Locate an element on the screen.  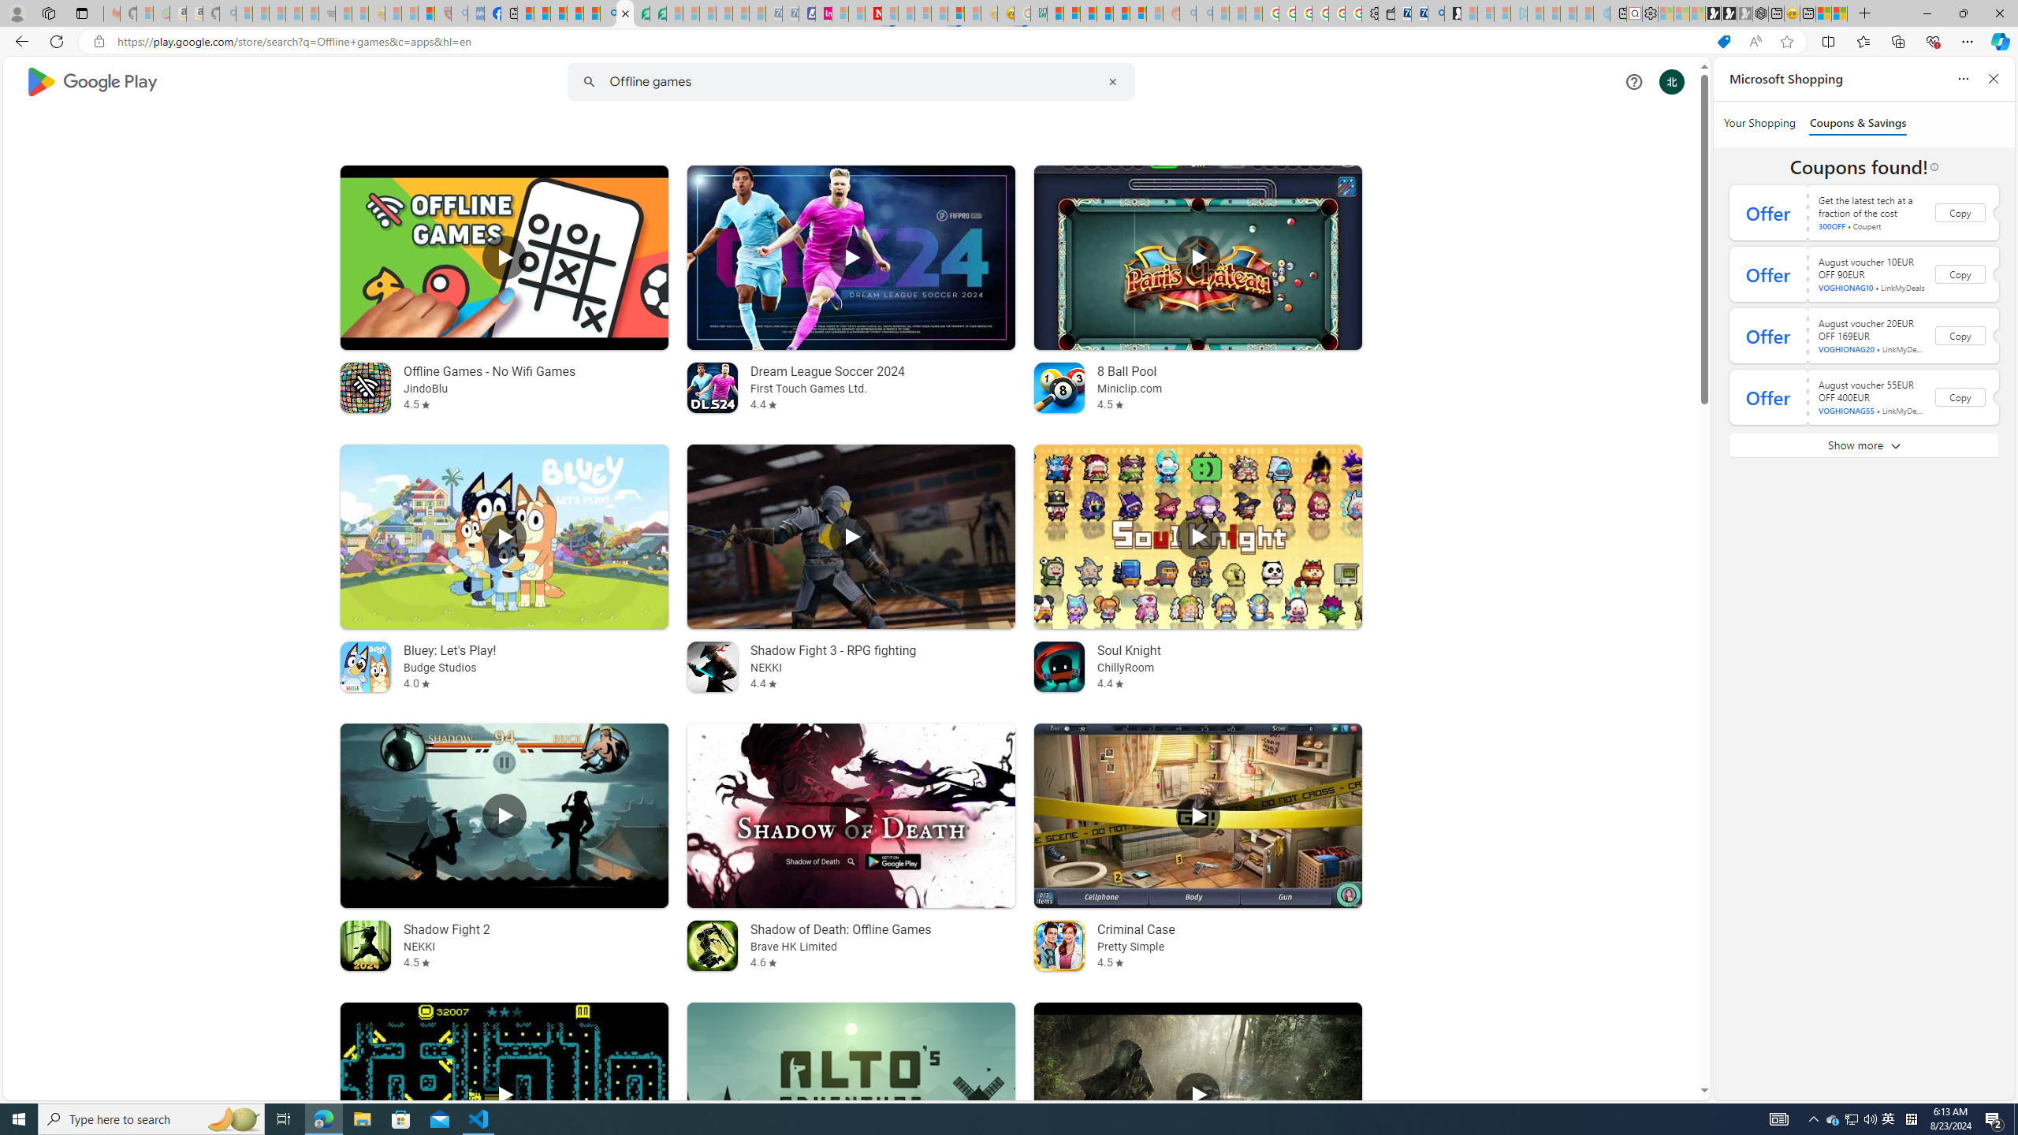
Home | Sky Blue Bikes - Sky Blue Bikes - Sleeping is located at coordinates (1601, 13).